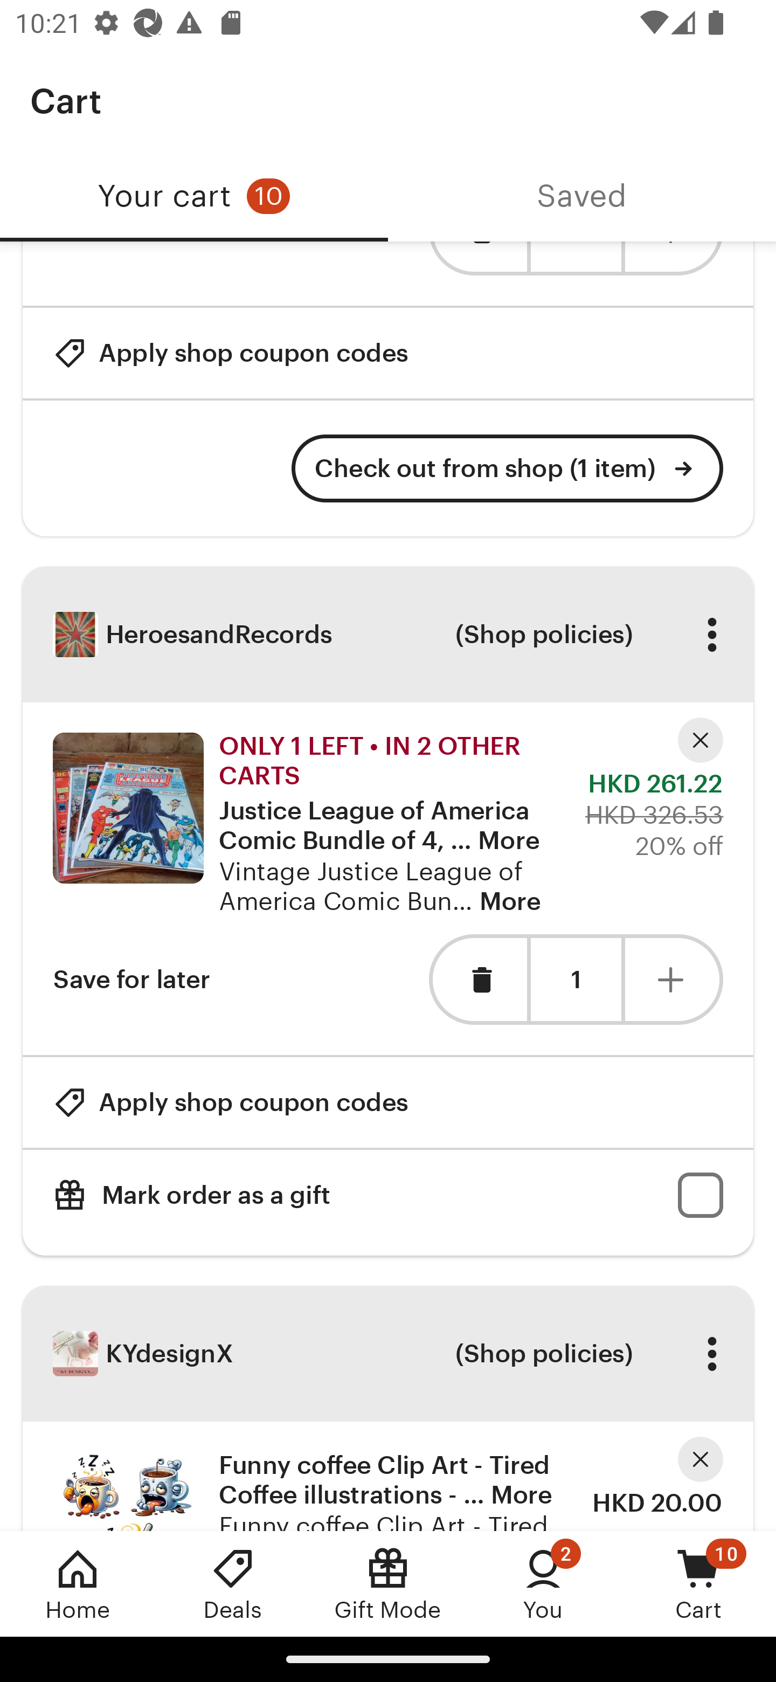  I want to click on (Shop policies), so click(543, 634).